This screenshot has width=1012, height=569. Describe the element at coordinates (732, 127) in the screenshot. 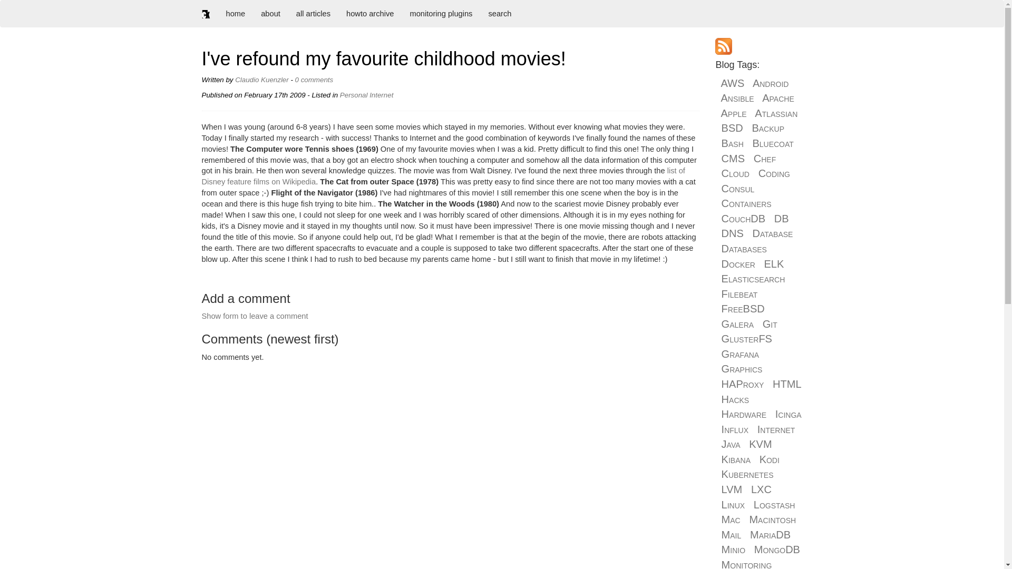

I see `BSD` at that location.